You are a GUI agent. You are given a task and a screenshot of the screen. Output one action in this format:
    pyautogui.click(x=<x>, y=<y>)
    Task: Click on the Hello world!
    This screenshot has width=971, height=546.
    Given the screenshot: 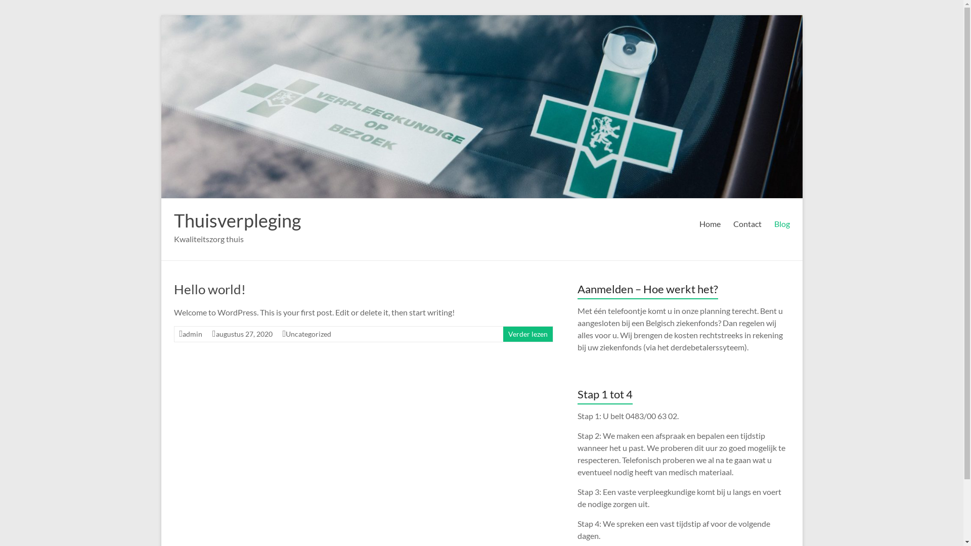 What is the action you would take?
    pyautogui.click(x=210, y=289)
    